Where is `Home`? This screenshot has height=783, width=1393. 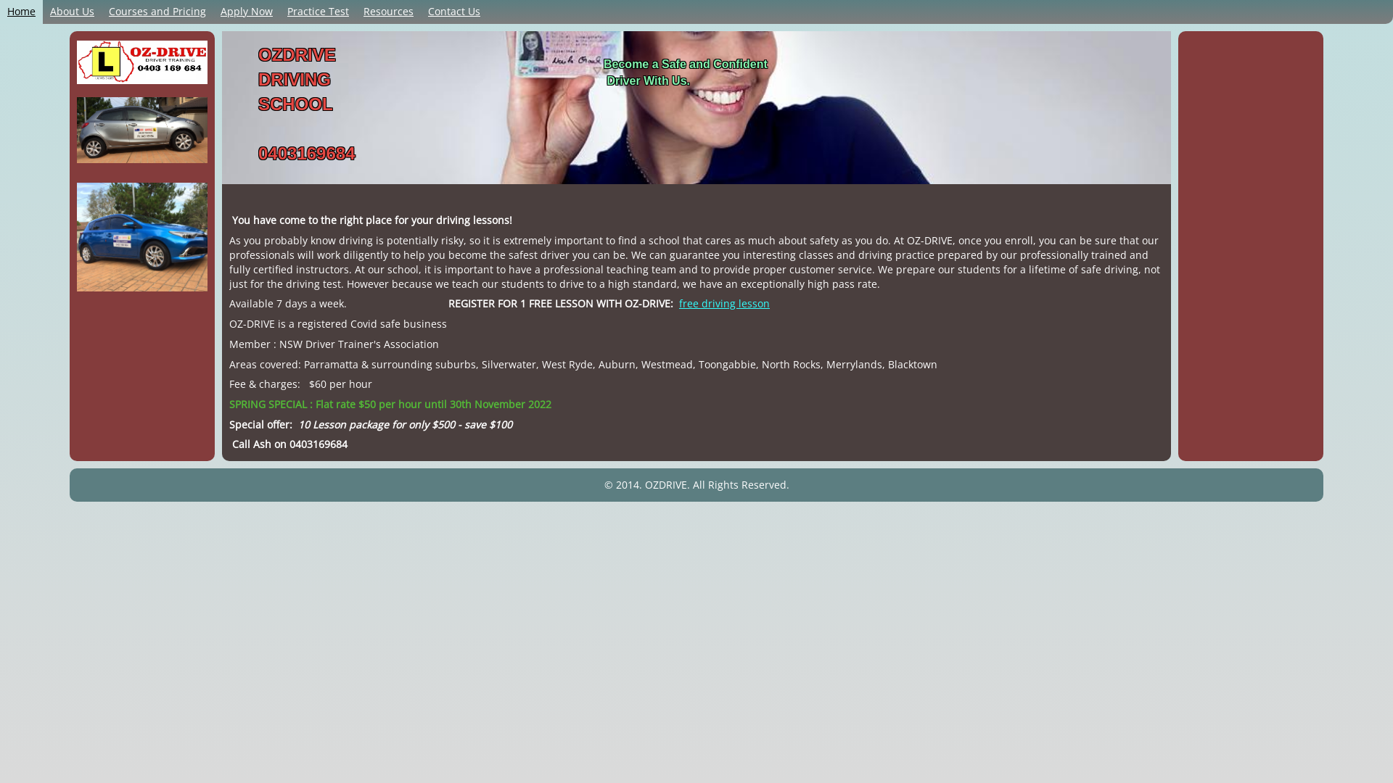 Home is located at coordinates (22, 12).